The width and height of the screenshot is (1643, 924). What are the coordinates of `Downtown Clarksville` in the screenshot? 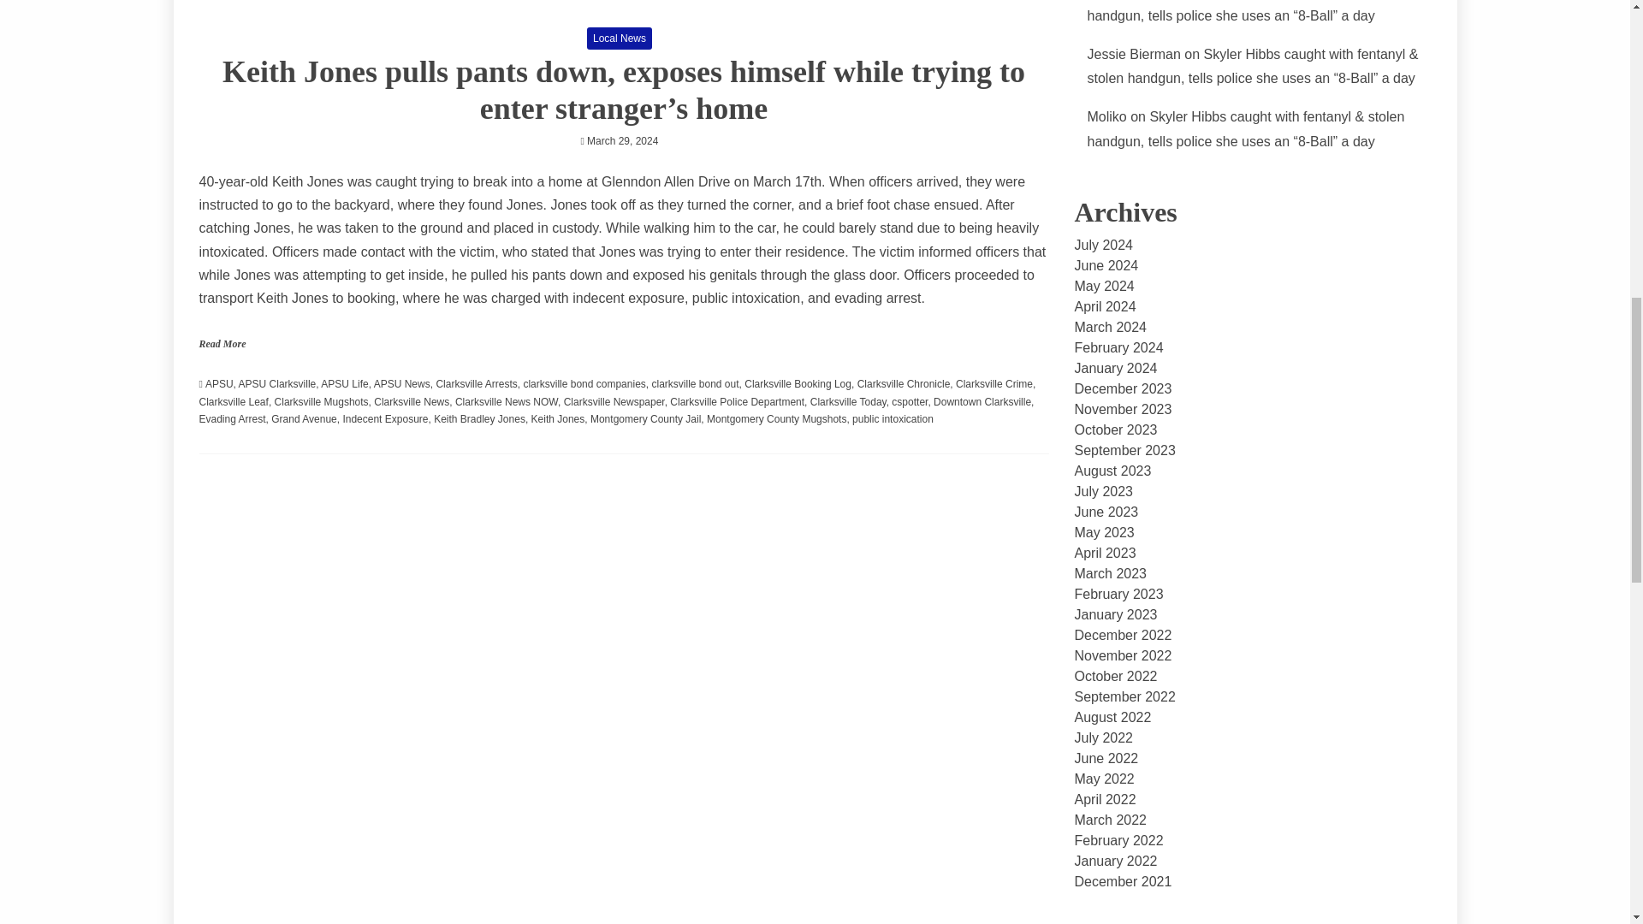 It's located at (982, 402).